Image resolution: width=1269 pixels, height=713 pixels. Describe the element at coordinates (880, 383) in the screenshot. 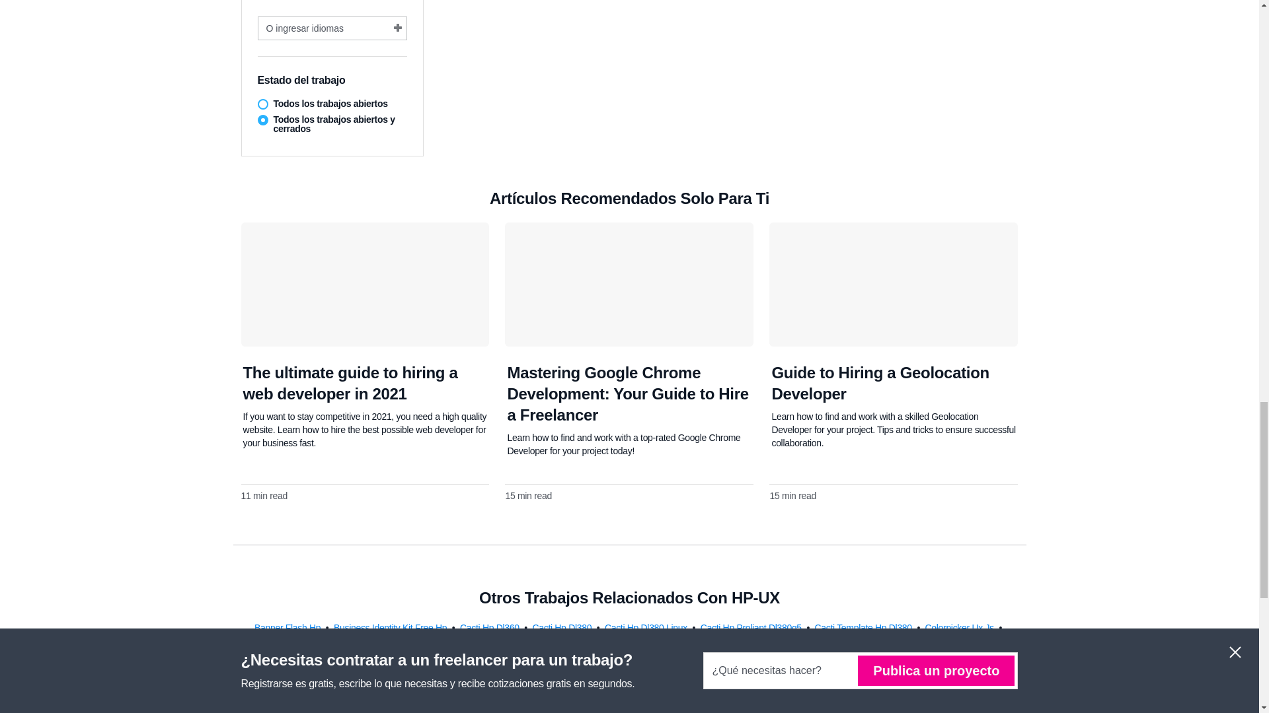

I see `Guide to Hiring a Geolocation Developer` at that location.